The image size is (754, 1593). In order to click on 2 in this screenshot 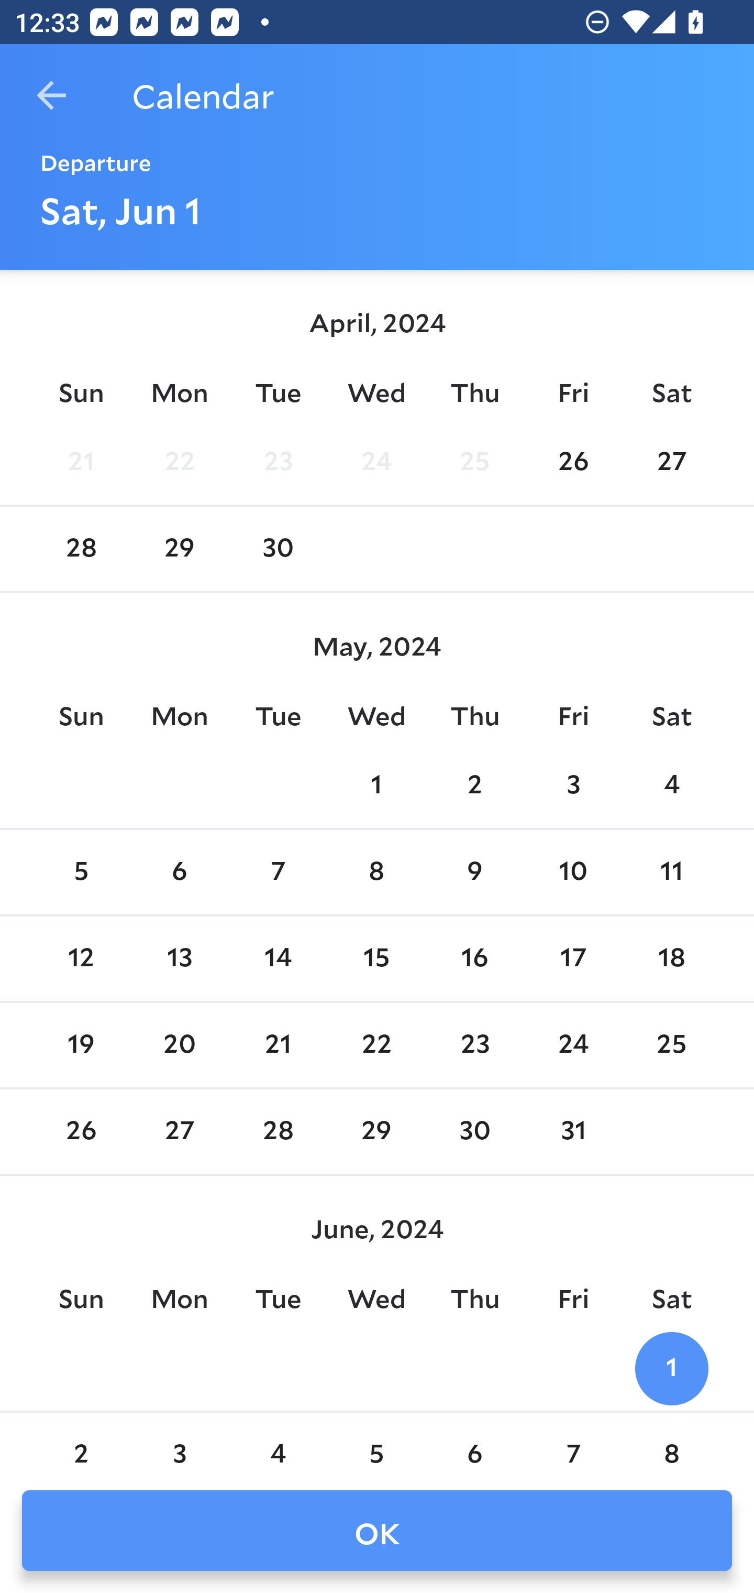, I will do `click(474, 785)`.